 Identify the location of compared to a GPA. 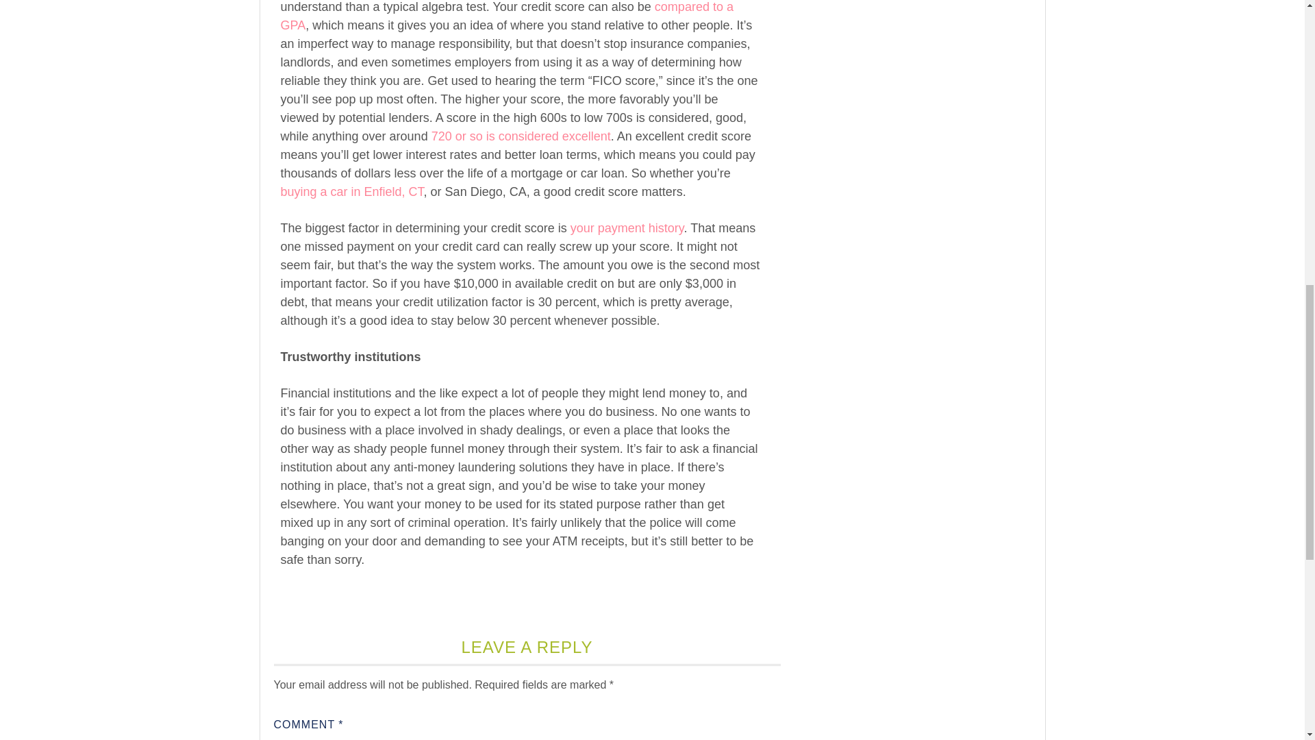
(507, 16).